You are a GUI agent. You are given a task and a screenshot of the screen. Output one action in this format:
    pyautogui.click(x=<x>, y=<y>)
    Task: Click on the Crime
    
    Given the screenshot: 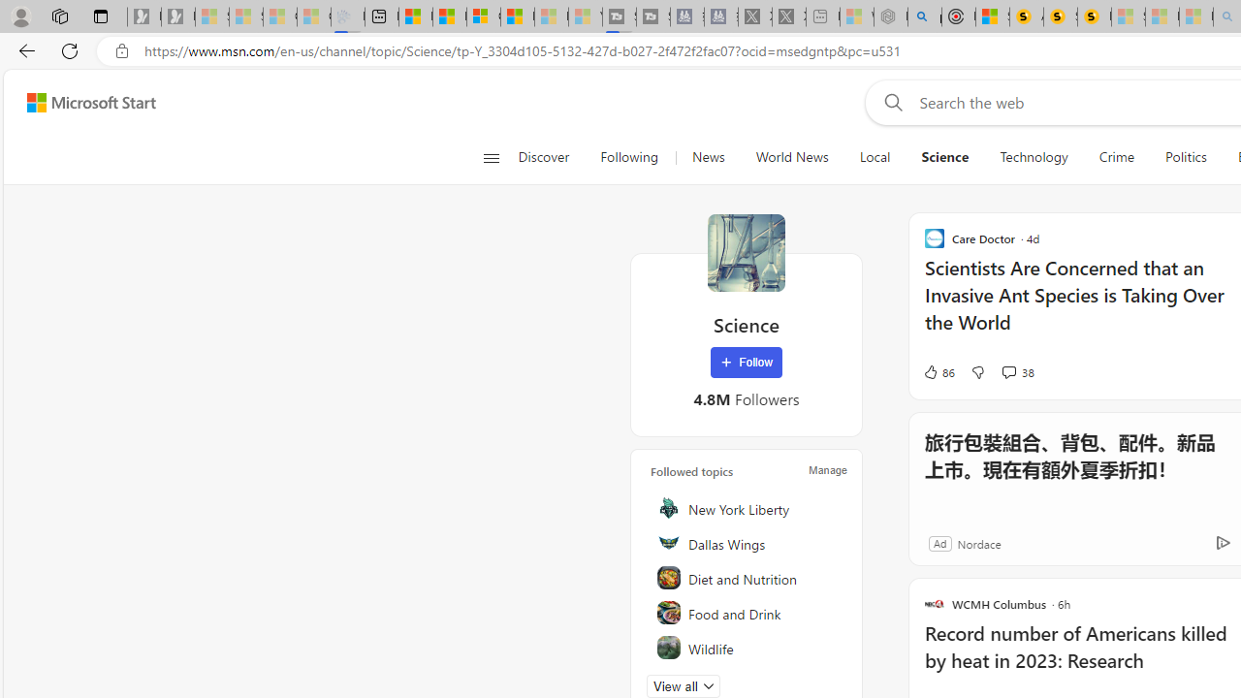 What is the action you would take?
    pyautogui.click(x=1117, y=157)
    